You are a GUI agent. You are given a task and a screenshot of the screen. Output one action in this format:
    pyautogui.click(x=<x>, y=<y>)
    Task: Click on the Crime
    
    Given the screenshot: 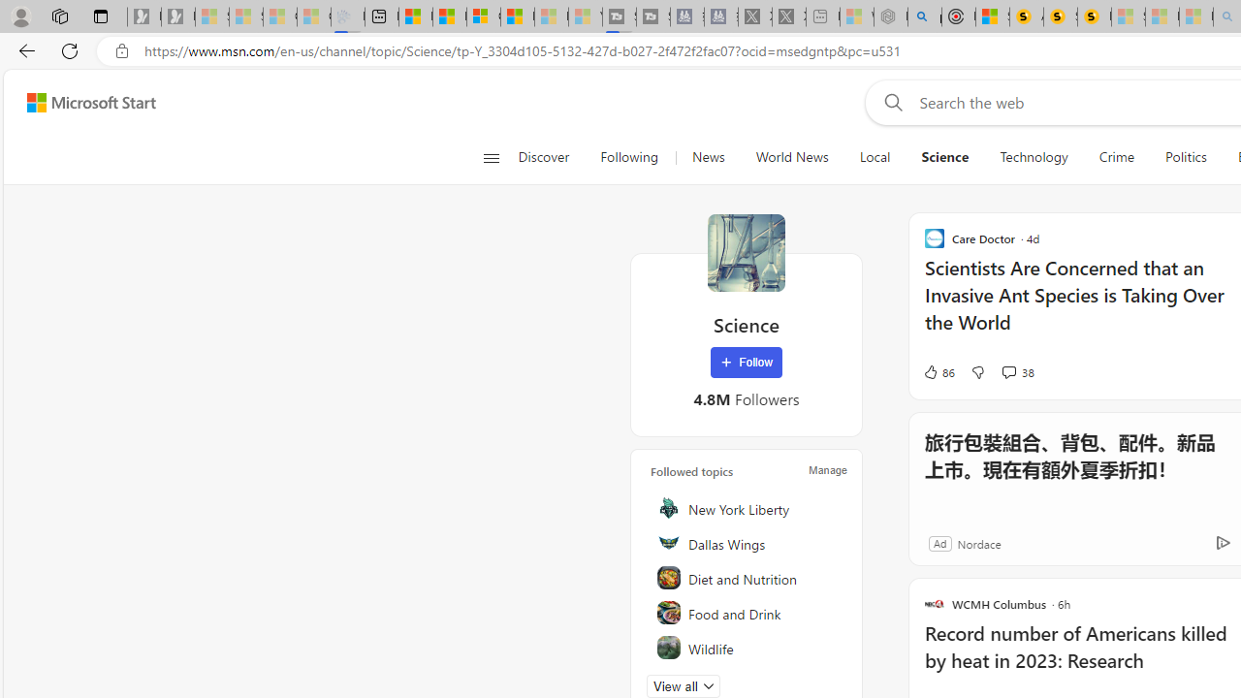 What is the action you would take?
    pyautogui.click(x=1117, y=157)
    